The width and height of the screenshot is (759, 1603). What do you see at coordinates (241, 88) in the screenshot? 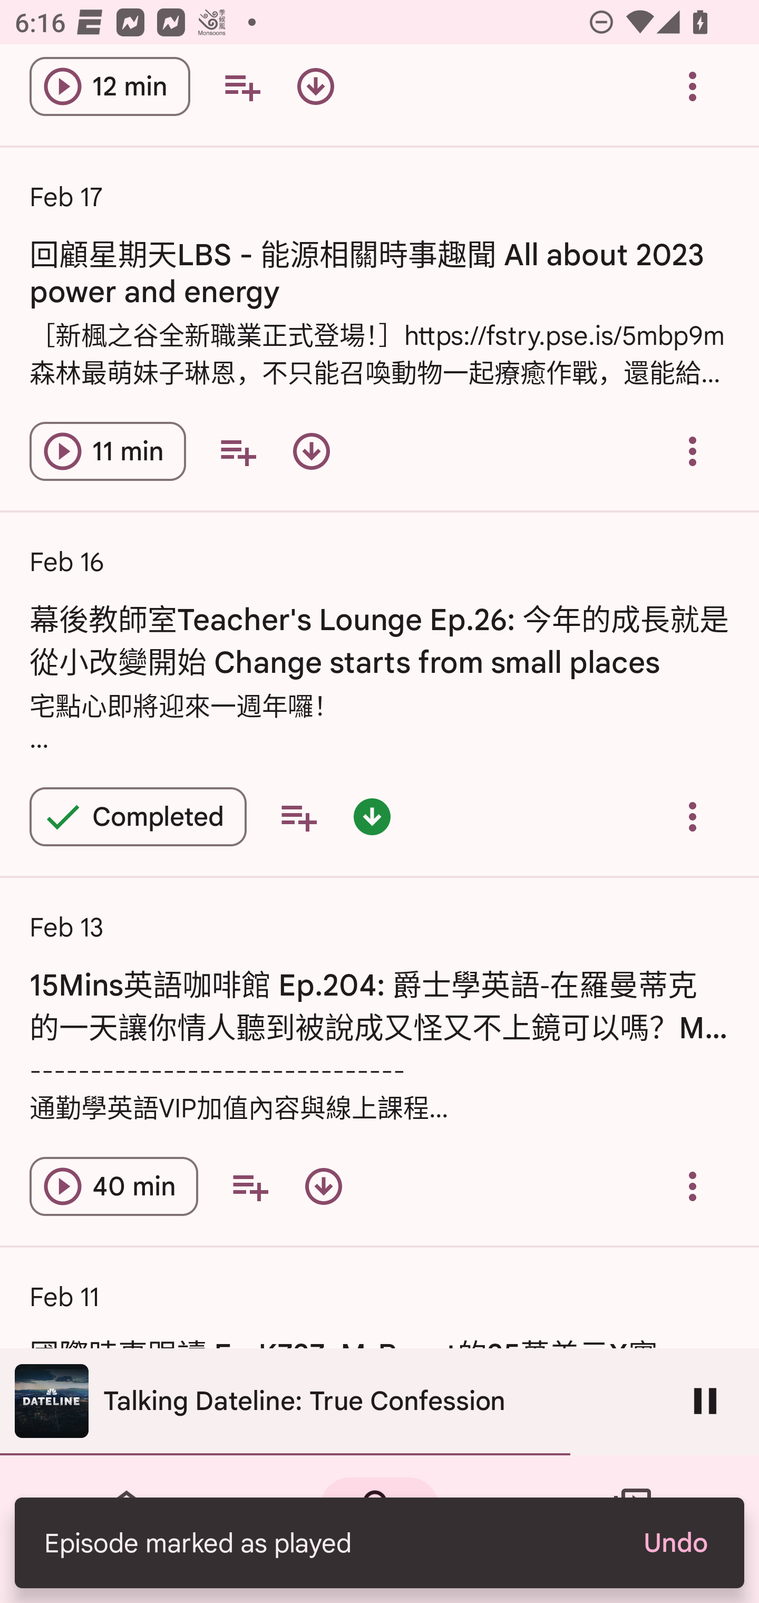
I see `Add to your queue` at bounding box center [241, 88].